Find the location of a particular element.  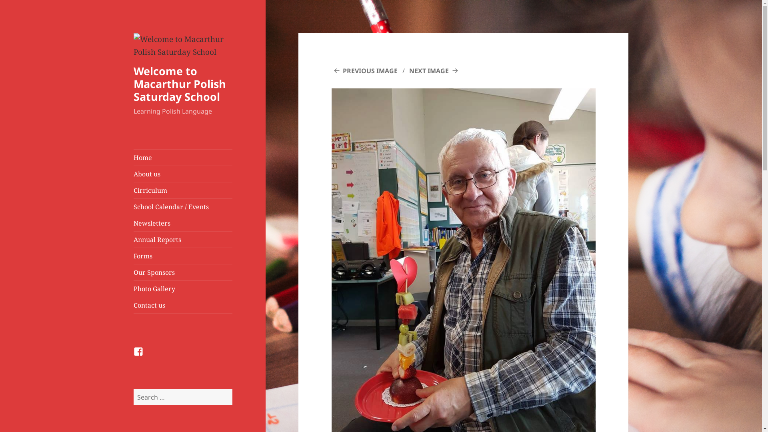

PREVIOUS IMAGE is located at coordinates (365, 71).